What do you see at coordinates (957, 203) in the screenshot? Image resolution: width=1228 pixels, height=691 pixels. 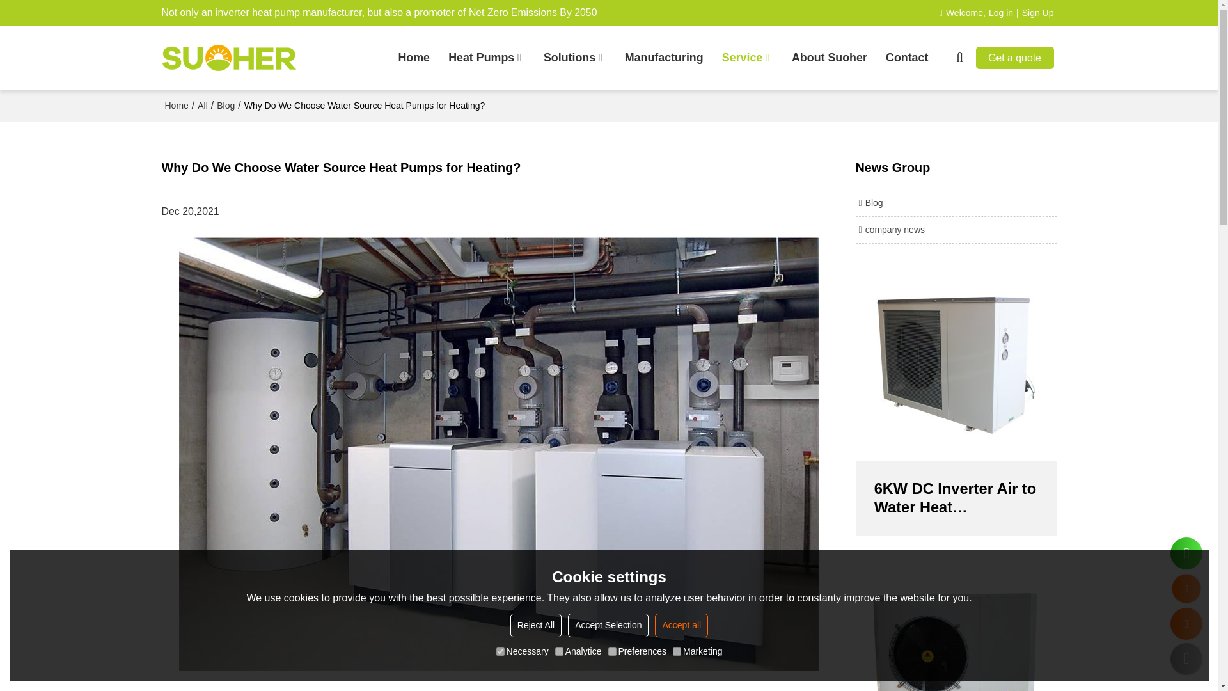 I see `Blog` at bounding box center [957, 203].